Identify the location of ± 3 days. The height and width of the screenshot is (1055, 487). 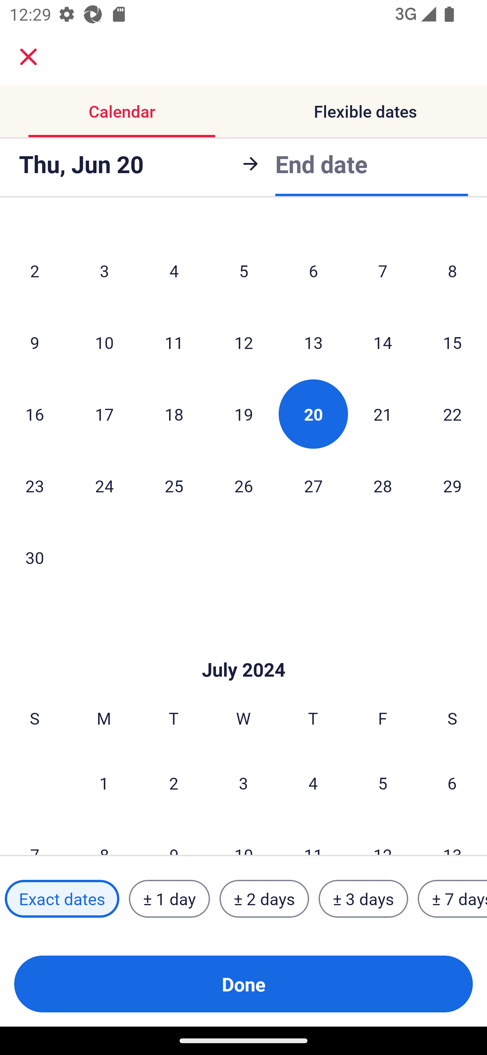
(363, 899).